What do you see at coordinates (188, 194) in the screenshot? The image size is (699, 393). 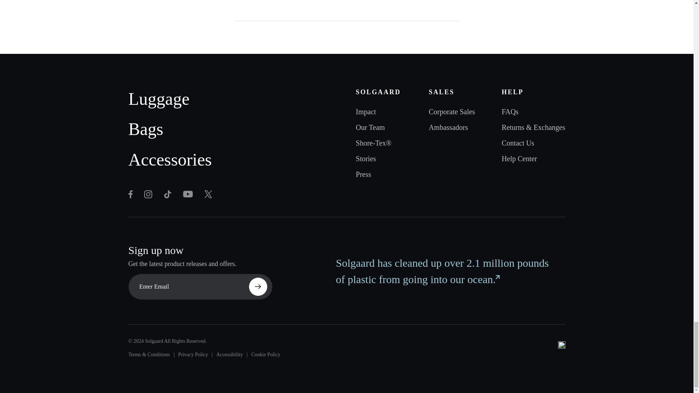 I see `Solgaard Twitter` at bounding box center [188, 194].